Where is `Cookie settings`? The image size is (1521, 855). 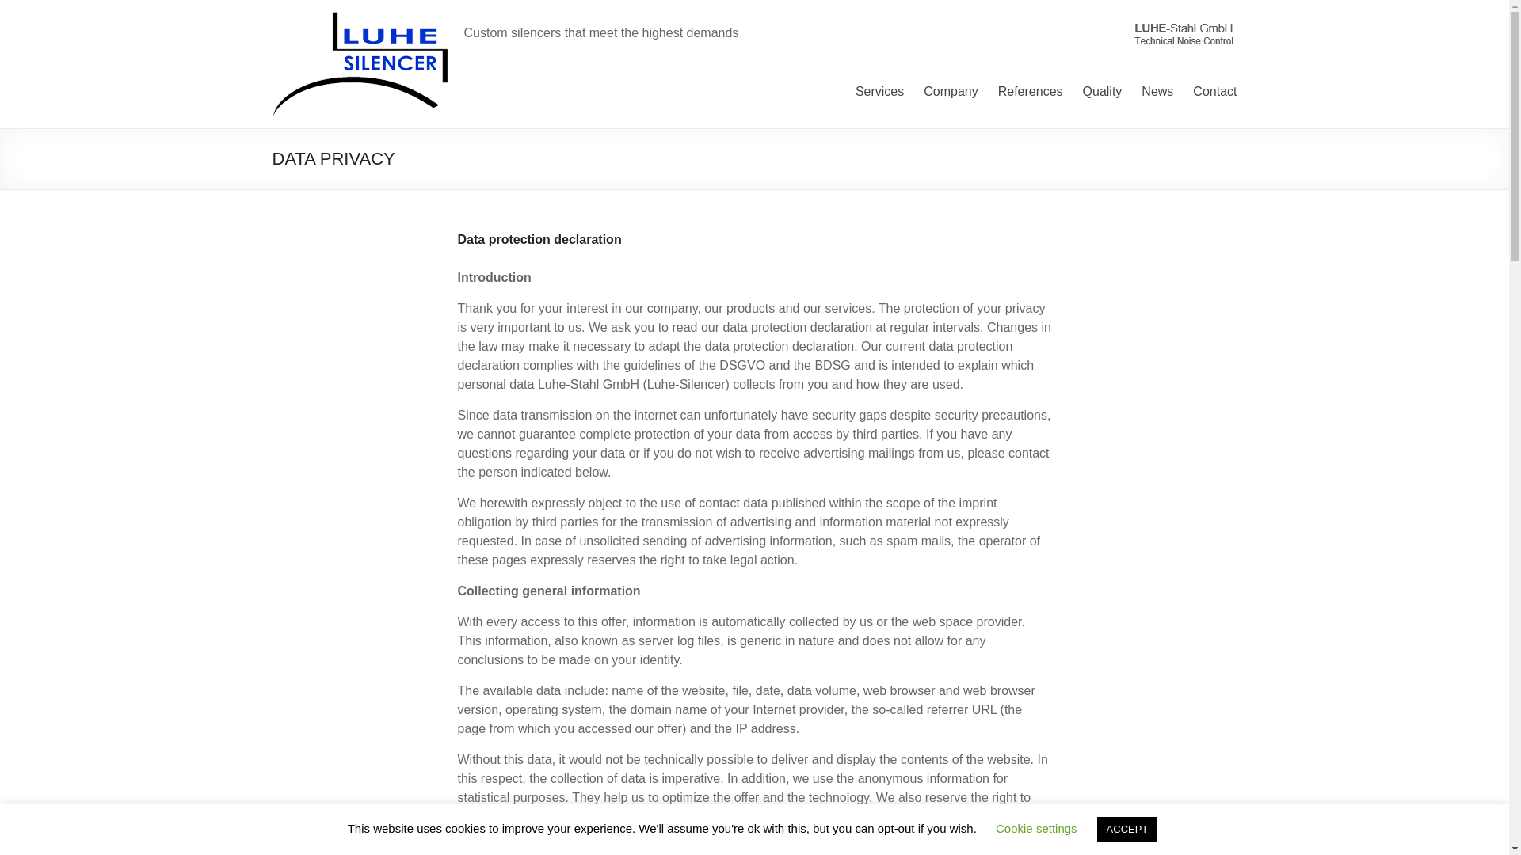 Cookie settings is located at coordinates (1036, 828).